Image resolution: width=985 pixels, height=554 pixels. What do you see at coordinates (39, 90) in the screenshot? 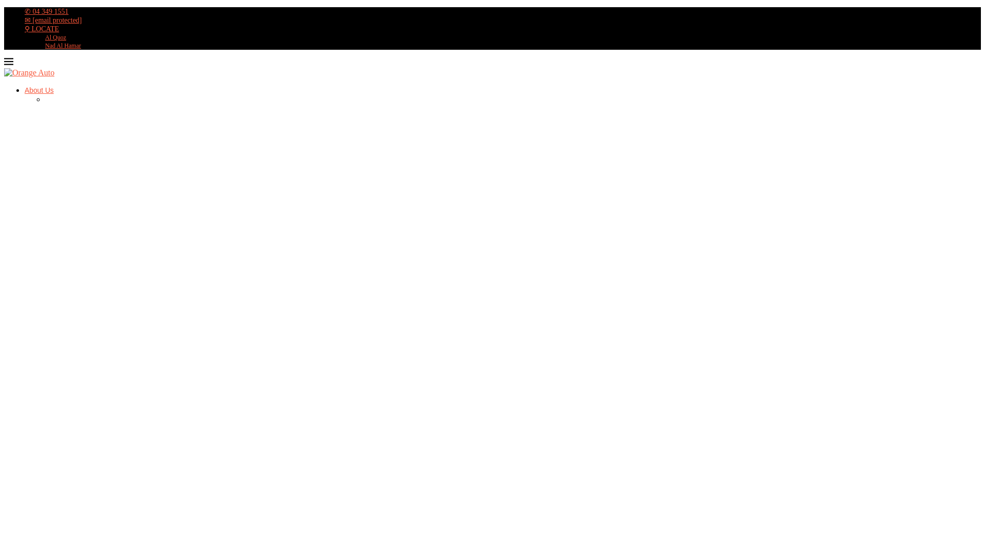
I see `About Us` at bounding box center [39, 90].